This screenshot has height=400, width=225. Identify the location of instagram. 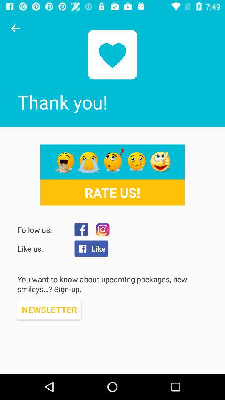
(102, 230).